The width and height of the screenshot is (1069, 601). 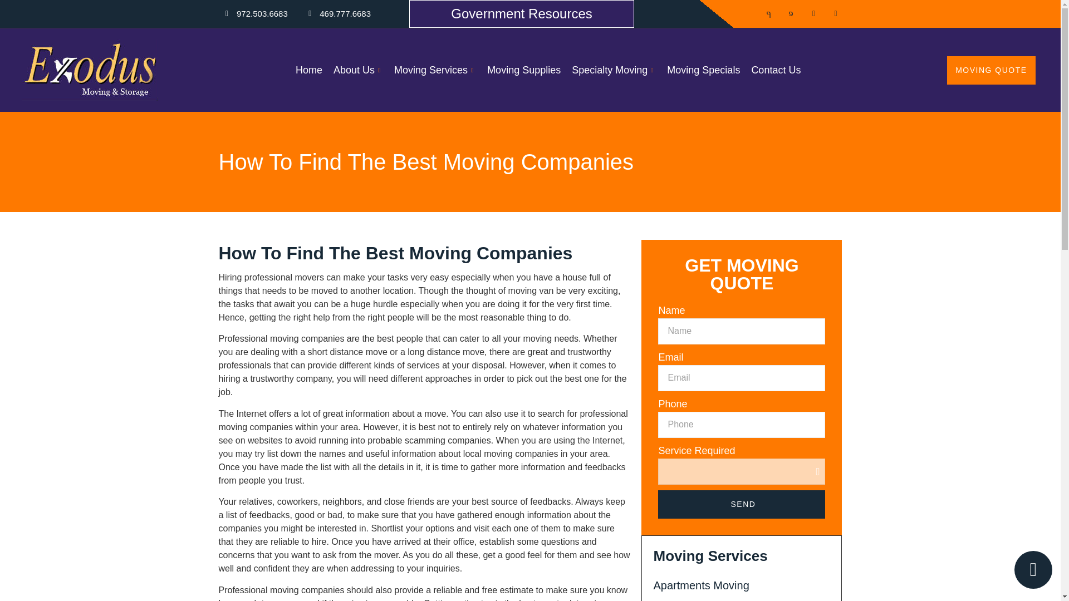 What do you see at coordinates (775, 70) in the screenshot?
I see `Contact Us` at bounding box center [775, 70].